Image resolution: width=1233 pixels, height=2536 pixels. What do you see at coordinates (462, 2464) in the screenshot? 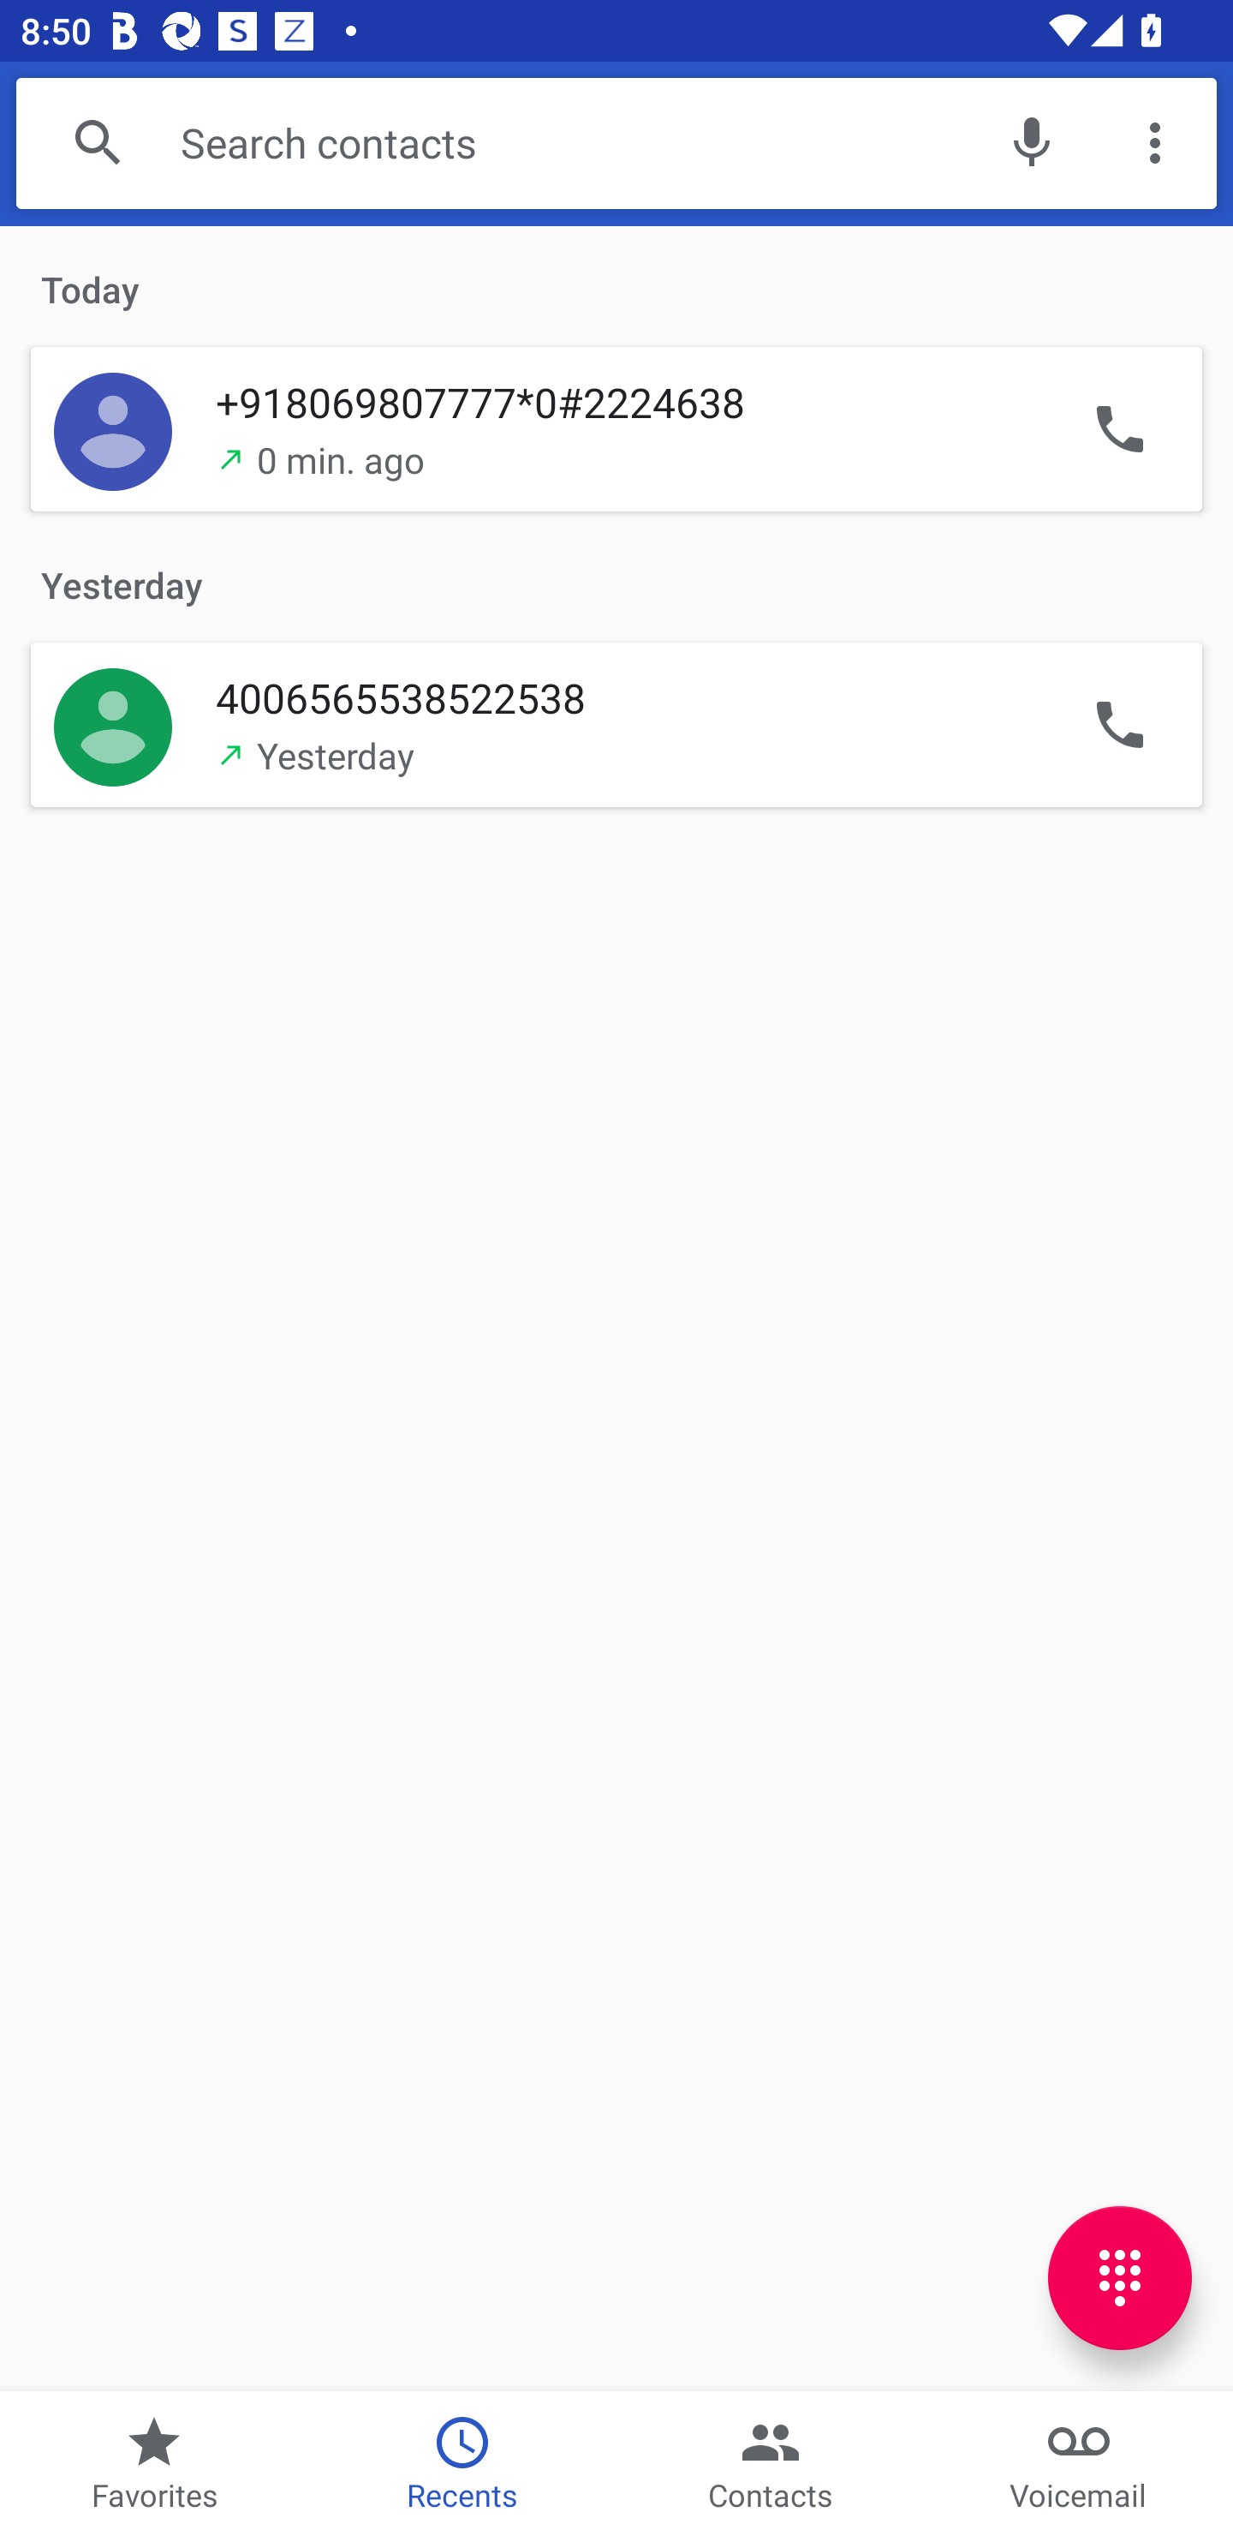
I see `Recents` at bounding box center [462, 2464].